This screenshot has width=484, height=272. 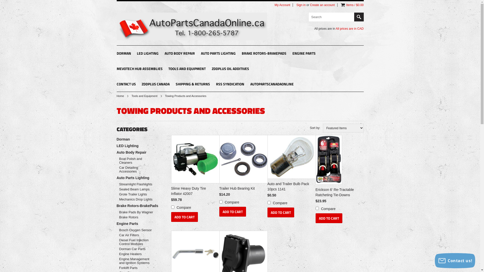 What do you see at coordinates (137, 268) in the screenshot?
I see `Forklift Parts` at bounding box center [137, 268].